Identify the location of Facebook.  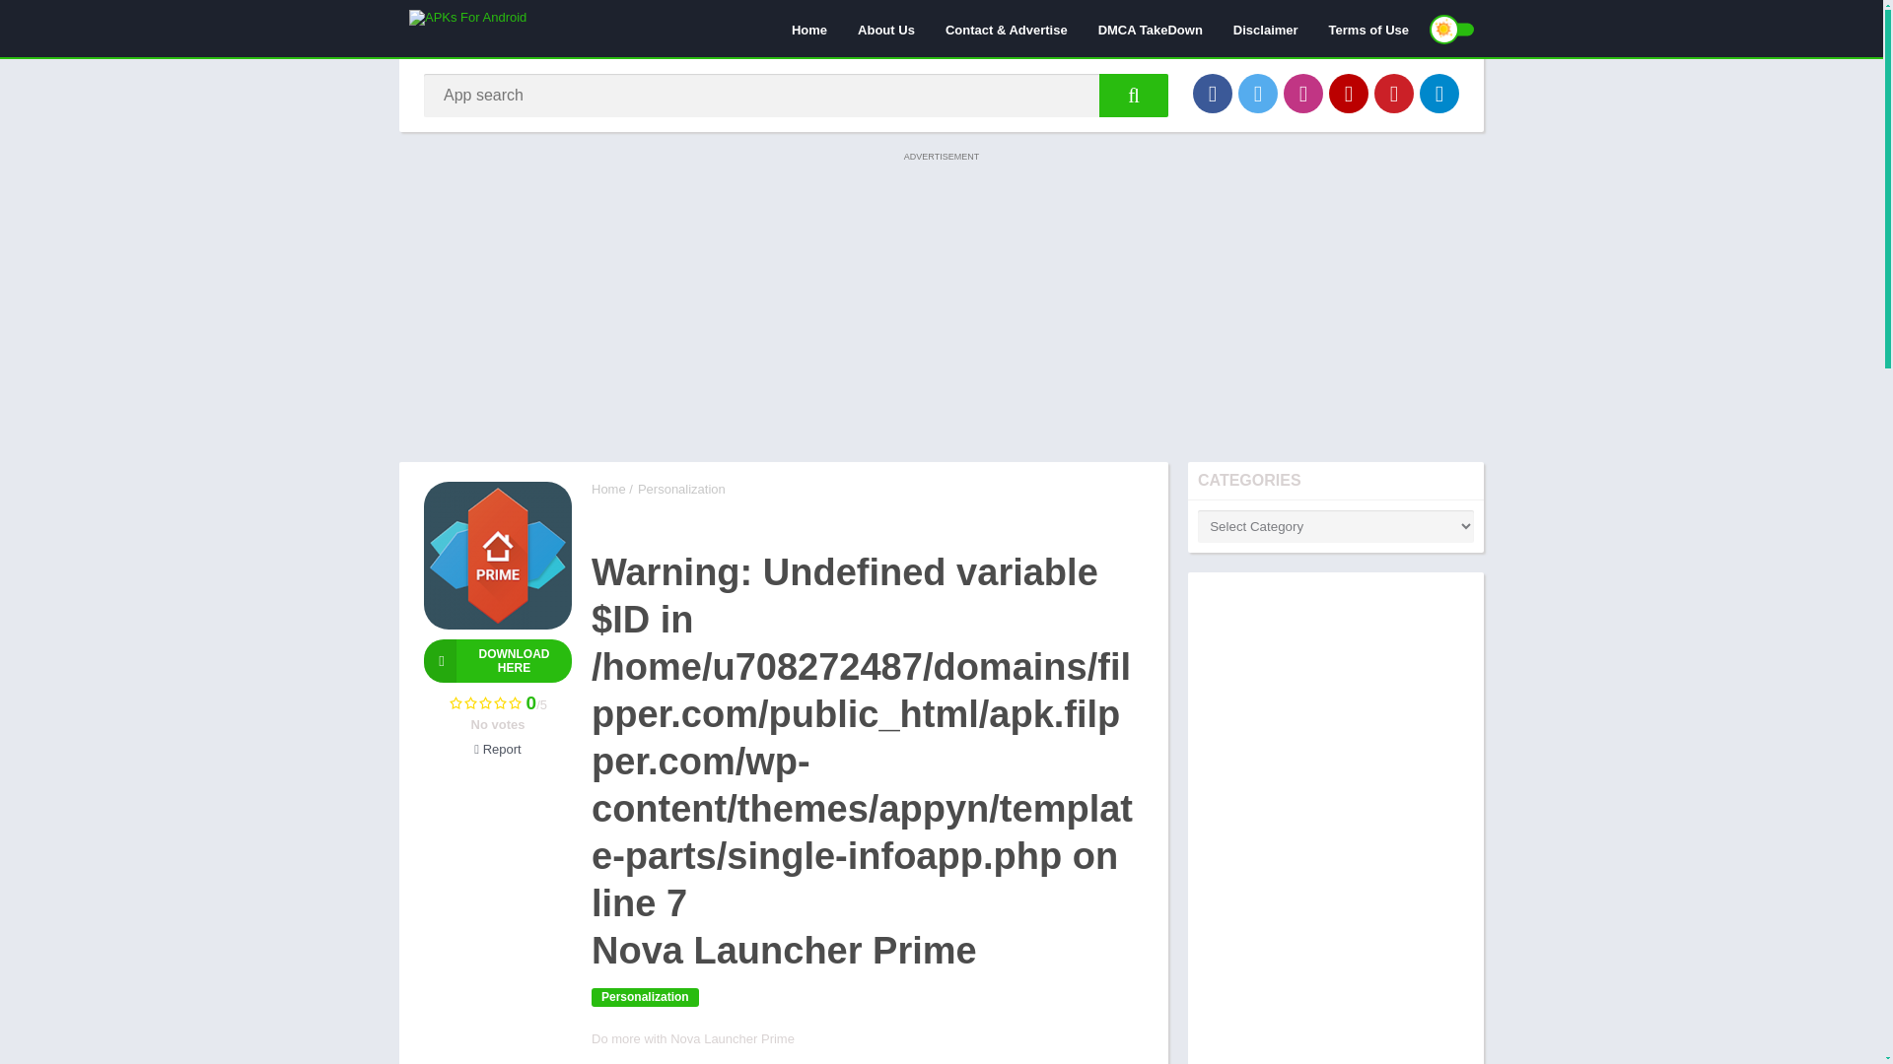
(1212, 93).